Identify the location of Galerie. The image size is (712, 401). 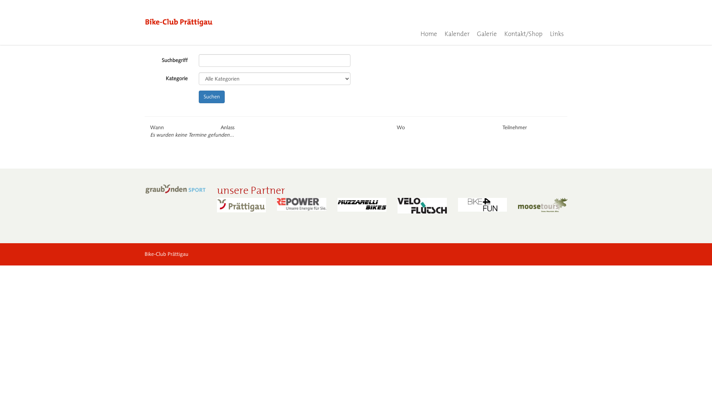
(487, 34).